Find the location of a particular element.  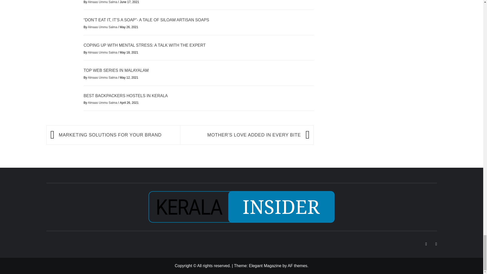

MARKETING SOLUTIONS FOR YOUR BRAND is located at coordinates (117, 135).